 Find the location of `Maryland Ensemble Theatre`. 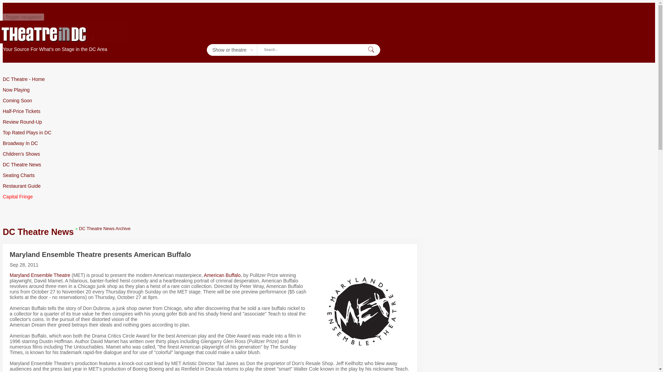

Maryland Ensemble Theatre is located at coordinates (40, 275).